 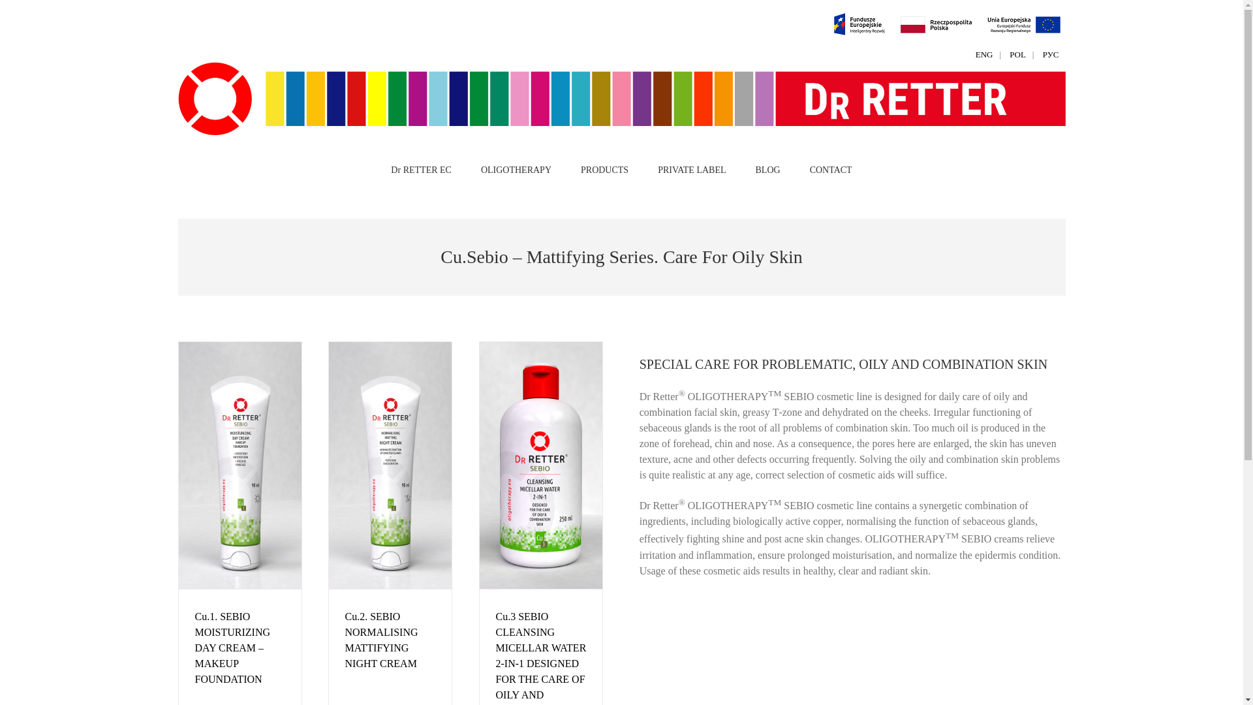 What do you see at coordinates (1018, 55) in the screenshot?
I see `POL` at bounding box center [1018, 55].